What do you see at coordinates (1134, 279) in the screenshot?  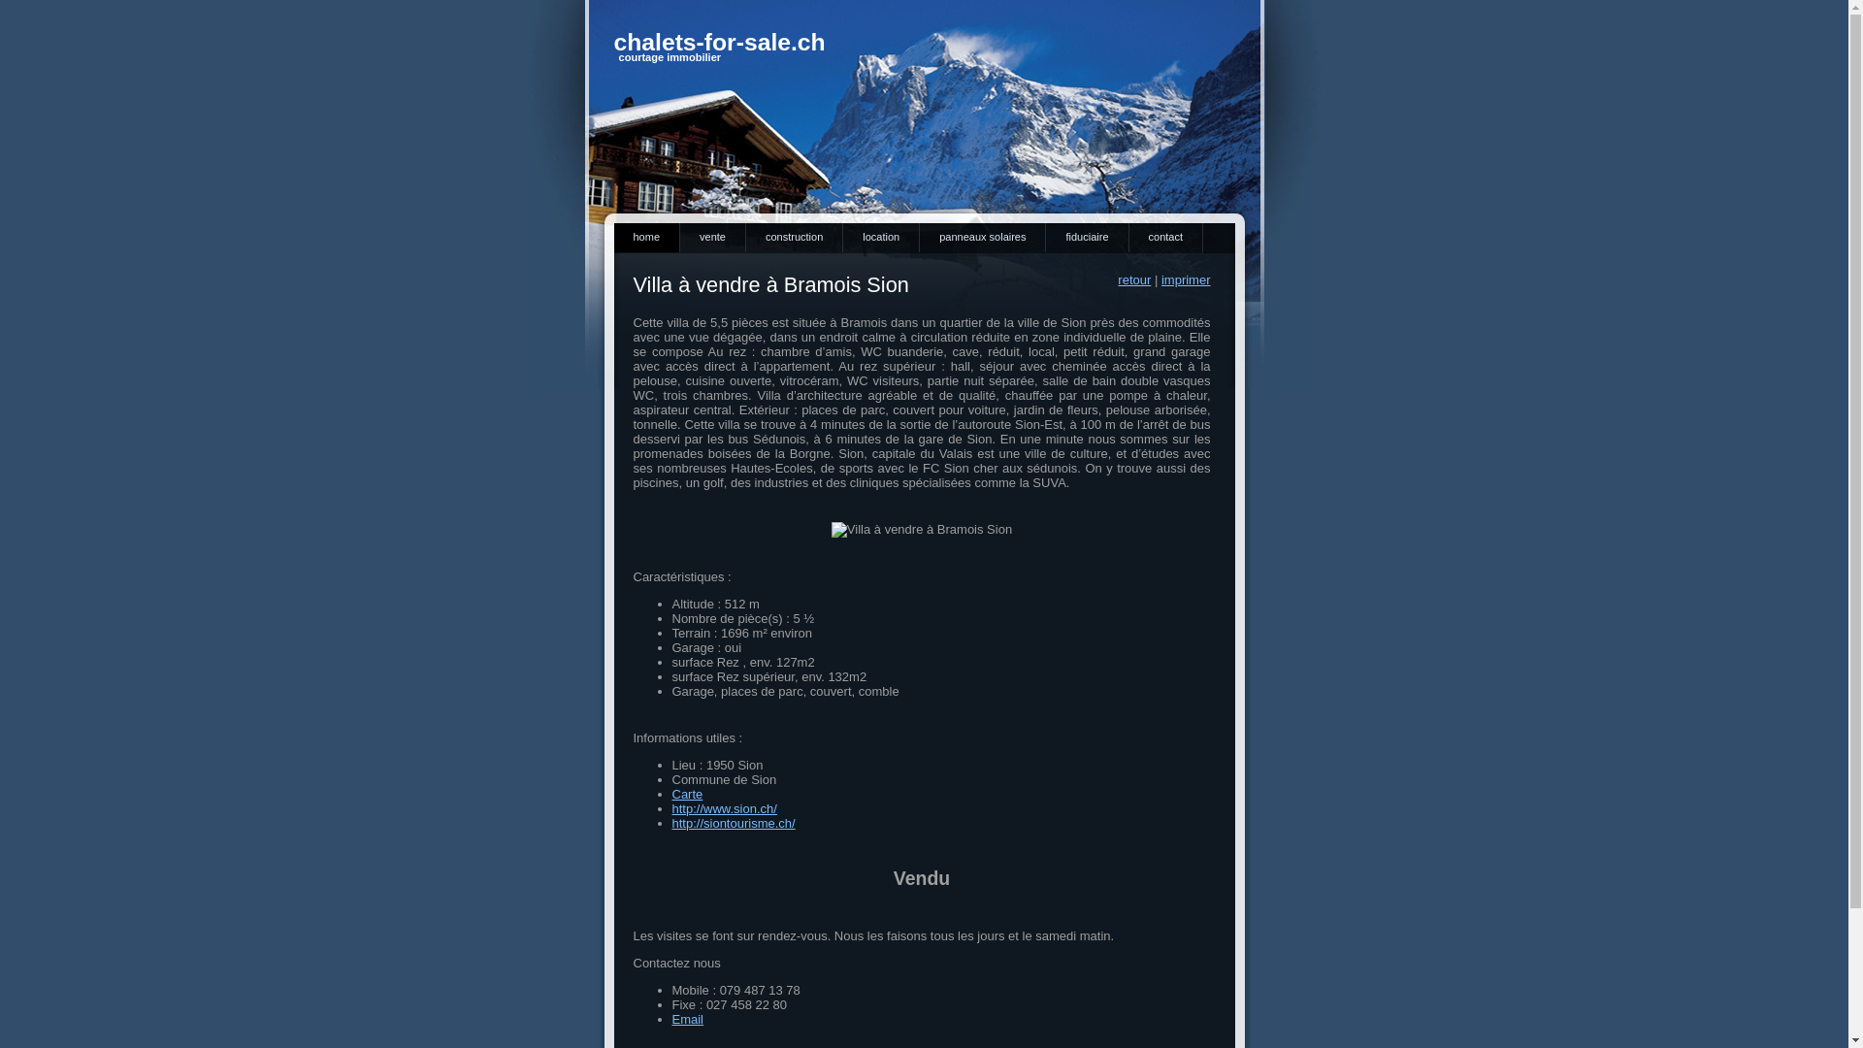 I see `retour` at bounding box center [1134, 279].